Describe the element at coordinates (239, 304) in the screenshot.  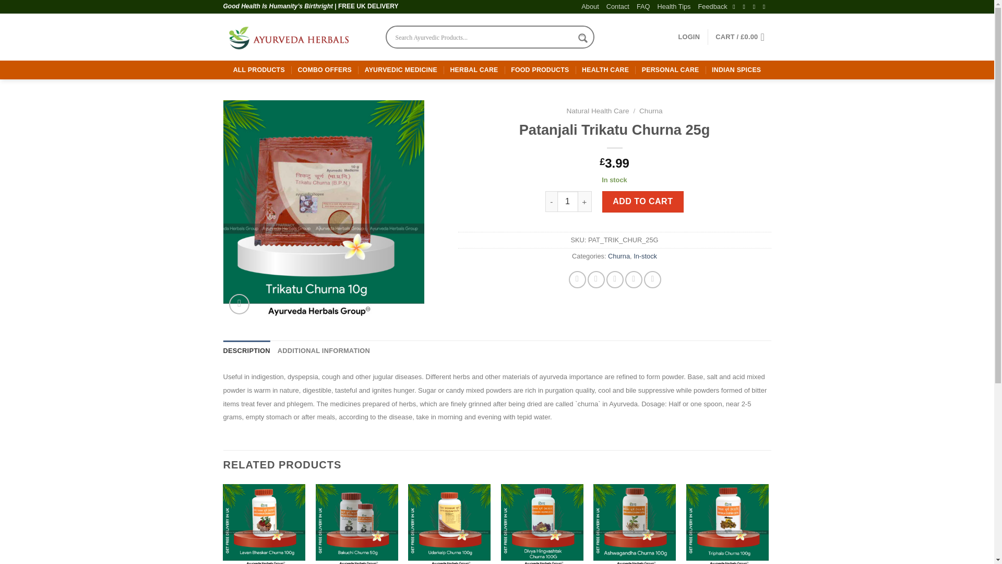
I see `Zoom` at that location.